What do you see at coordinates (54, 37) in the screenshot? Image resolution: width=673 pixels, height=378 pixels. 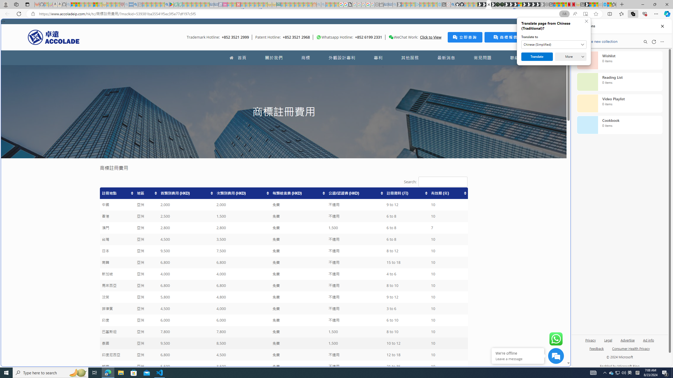 I see `Accolade IP HK Logo` at bounding box center [54, 37].